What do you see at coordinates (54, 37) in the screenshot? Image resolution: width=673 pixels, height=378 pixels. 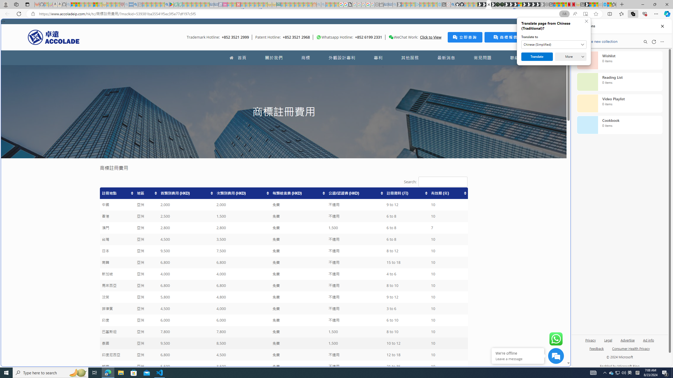 I see `Accolade IP HK Logo` at bounding box center [54, 37].